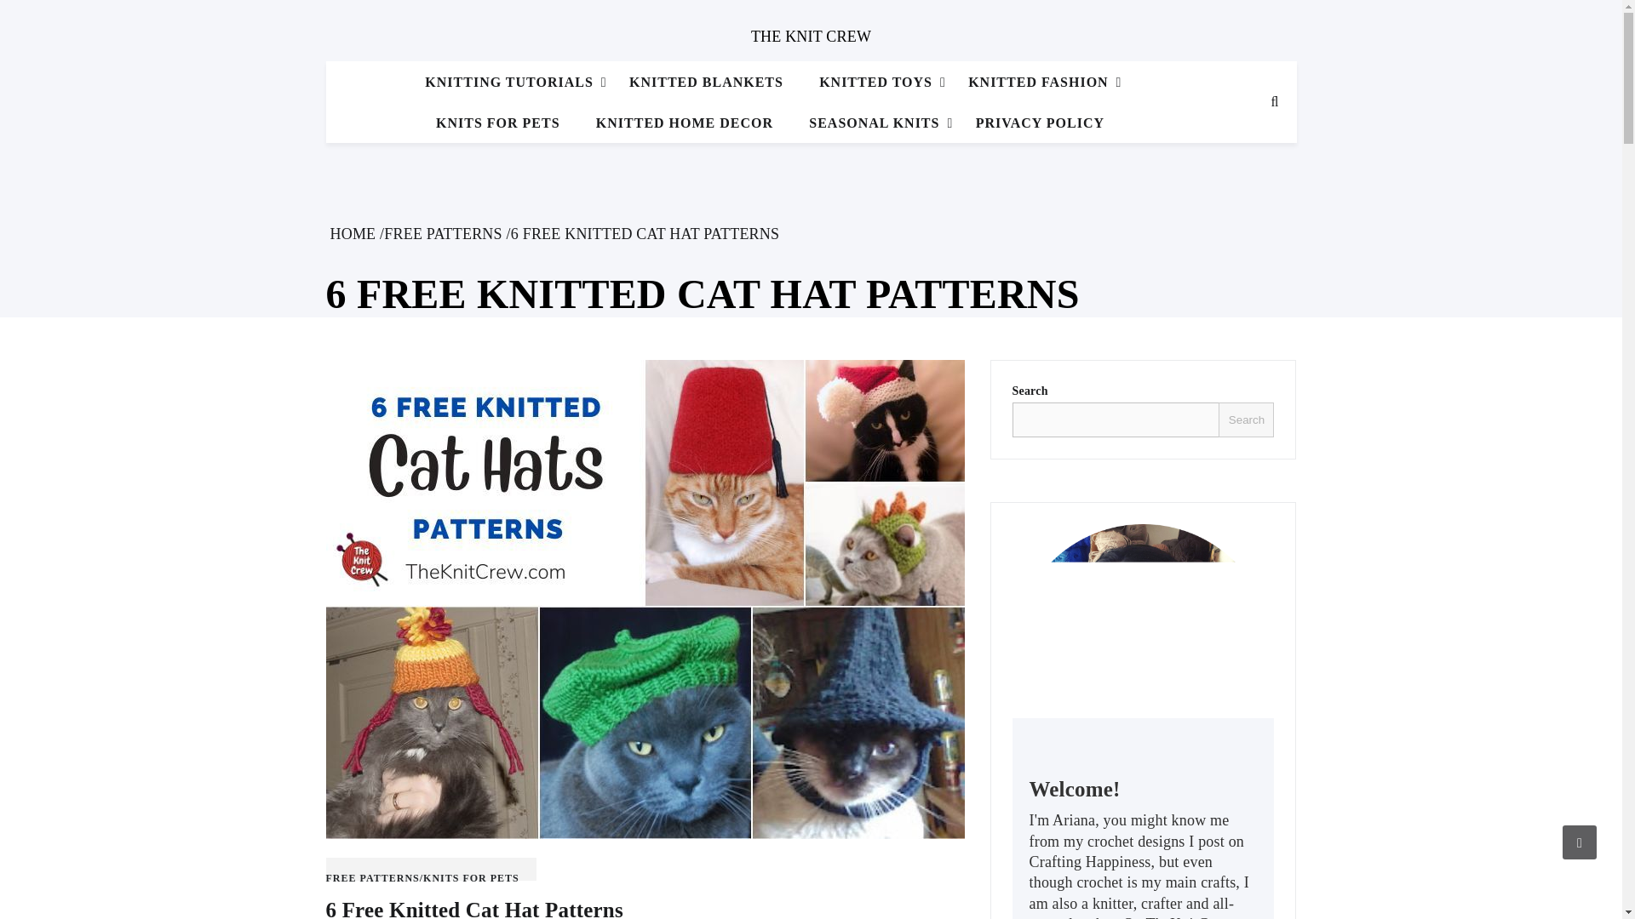 Image resolution: width=1635 pixels, height=919 pixels. What do you see at coordinates (443, 233) in the screenshot?
I see `FREE PATTERNS` at bounding box center [443, 233].